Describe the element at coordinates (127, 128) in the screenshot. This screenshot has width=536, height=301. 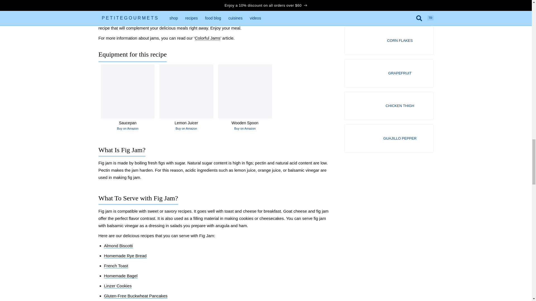
I see `Buy on Amazon` at that location.